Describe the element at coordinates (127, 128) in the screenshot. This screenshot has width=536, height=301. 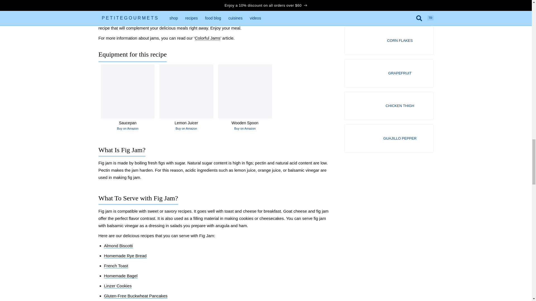
I see `Buy on Amazon` at that location.